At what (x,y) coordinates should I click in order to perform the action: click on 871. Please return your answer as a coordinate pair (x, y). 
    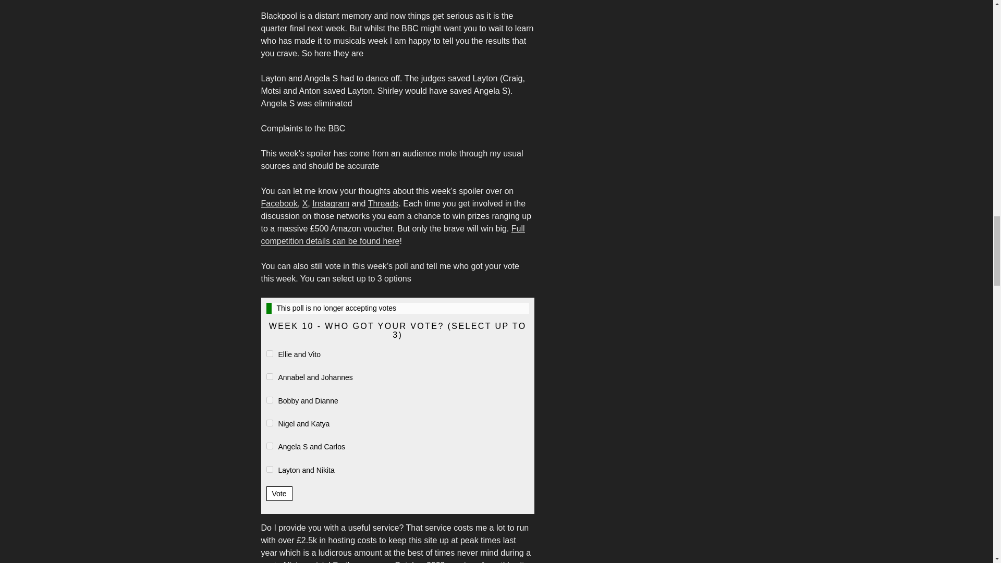
    Looking at the image, I should click on (269, 469).